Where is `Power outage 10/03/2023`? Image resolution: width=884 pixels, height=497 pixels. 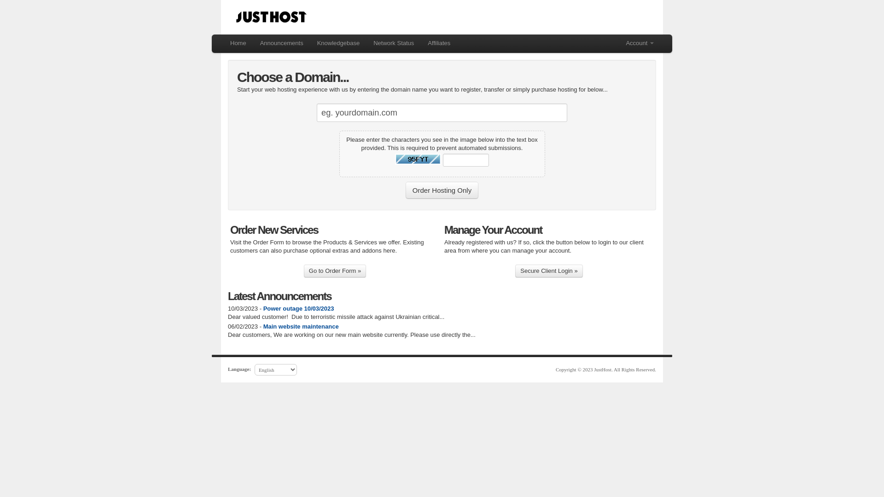 Power outage 10/03/2023 is located at coordinates (299, 308).